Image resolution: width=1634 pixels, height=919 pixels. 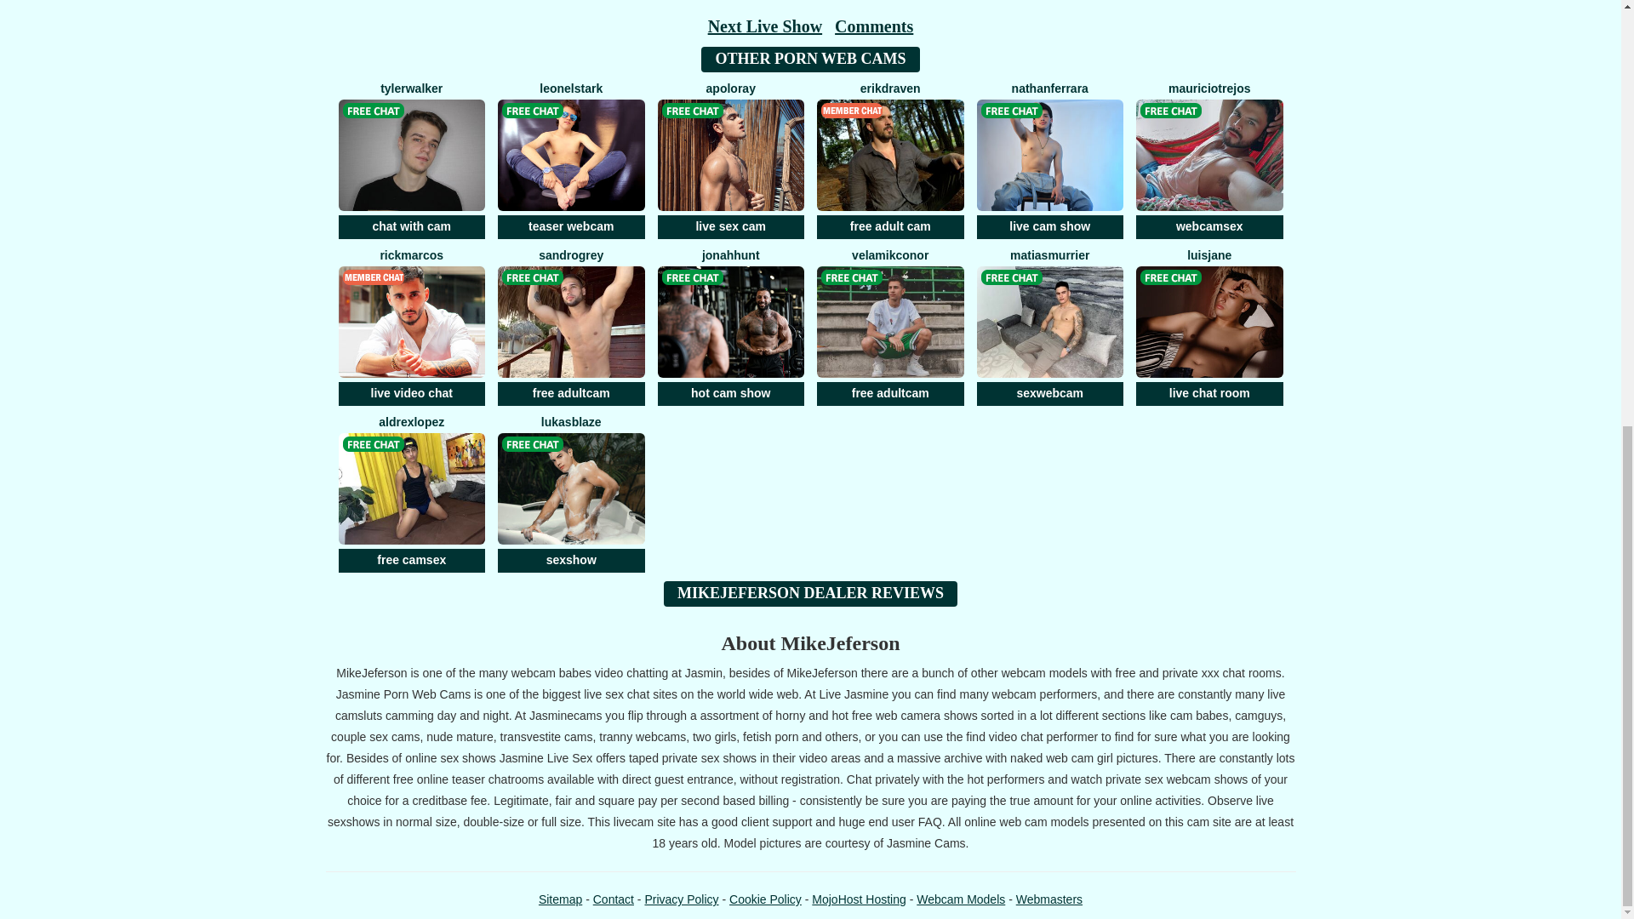 What do you see at coordinates (890, 330) in the screenshot?
I see `VelamikConor` at bounding box center [890, 330].